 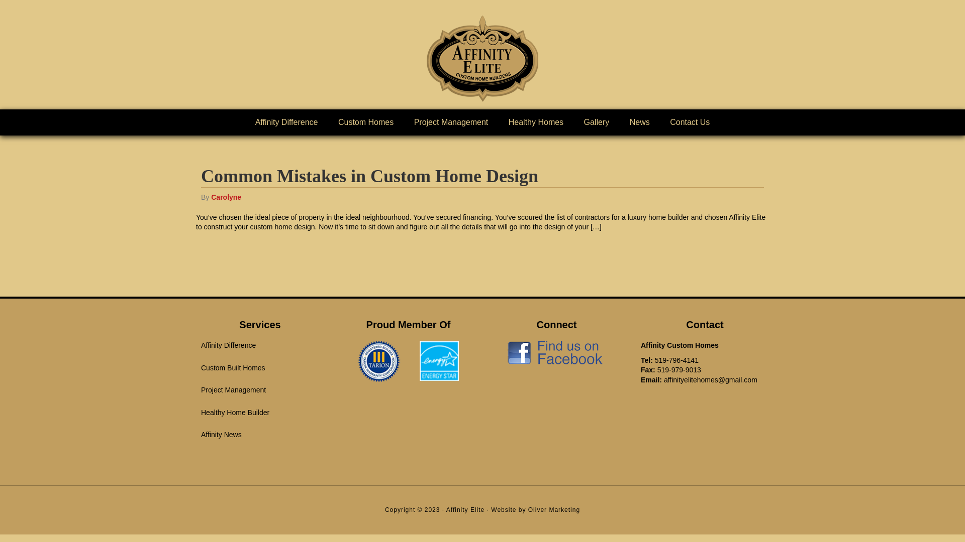 I want to click on Custom Homes, so click(x=366, y=122).